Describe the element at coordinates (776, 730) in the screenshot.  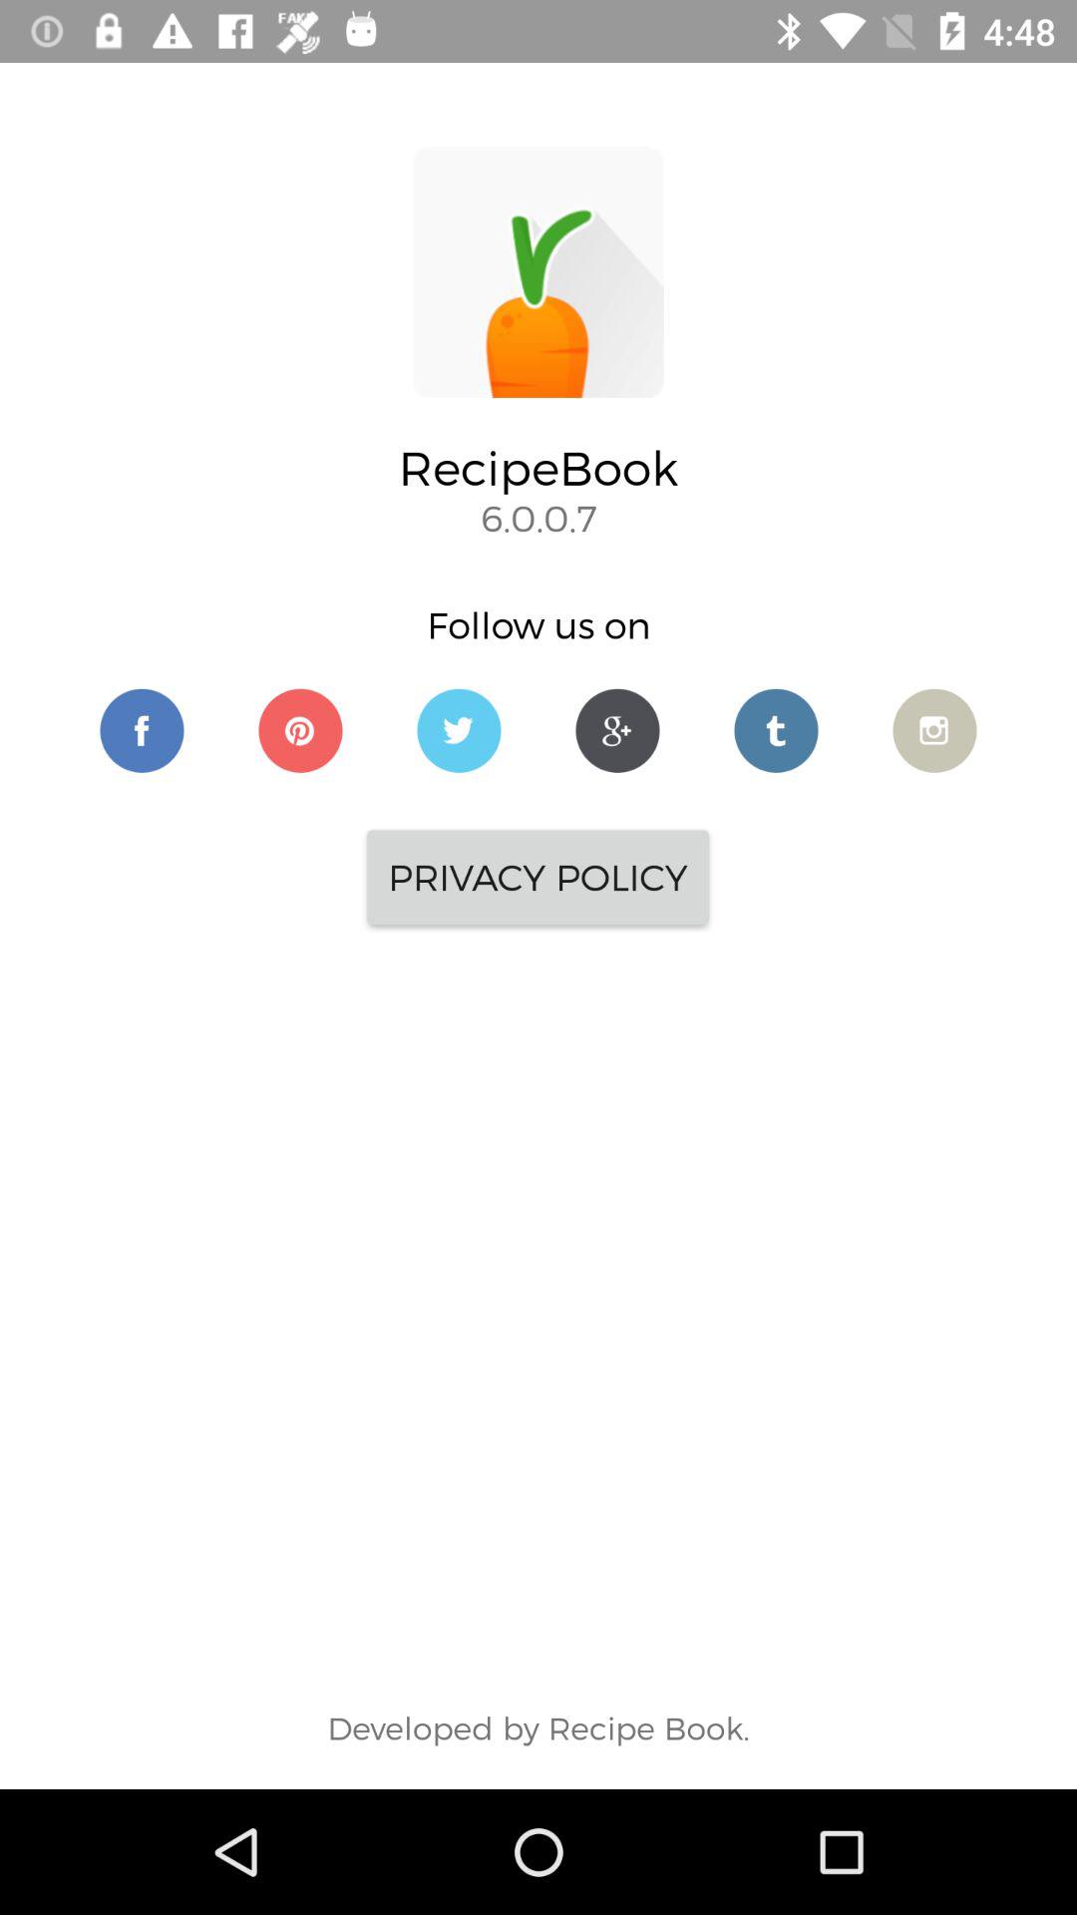
I see `twitter` at that location.